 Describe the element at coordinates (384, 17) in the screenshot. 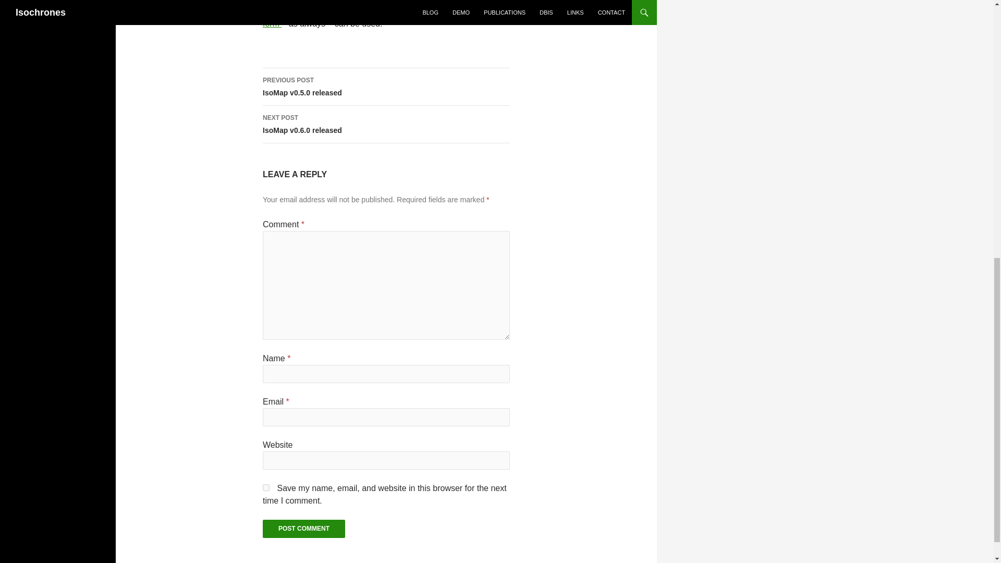

I see `yes` at that location.